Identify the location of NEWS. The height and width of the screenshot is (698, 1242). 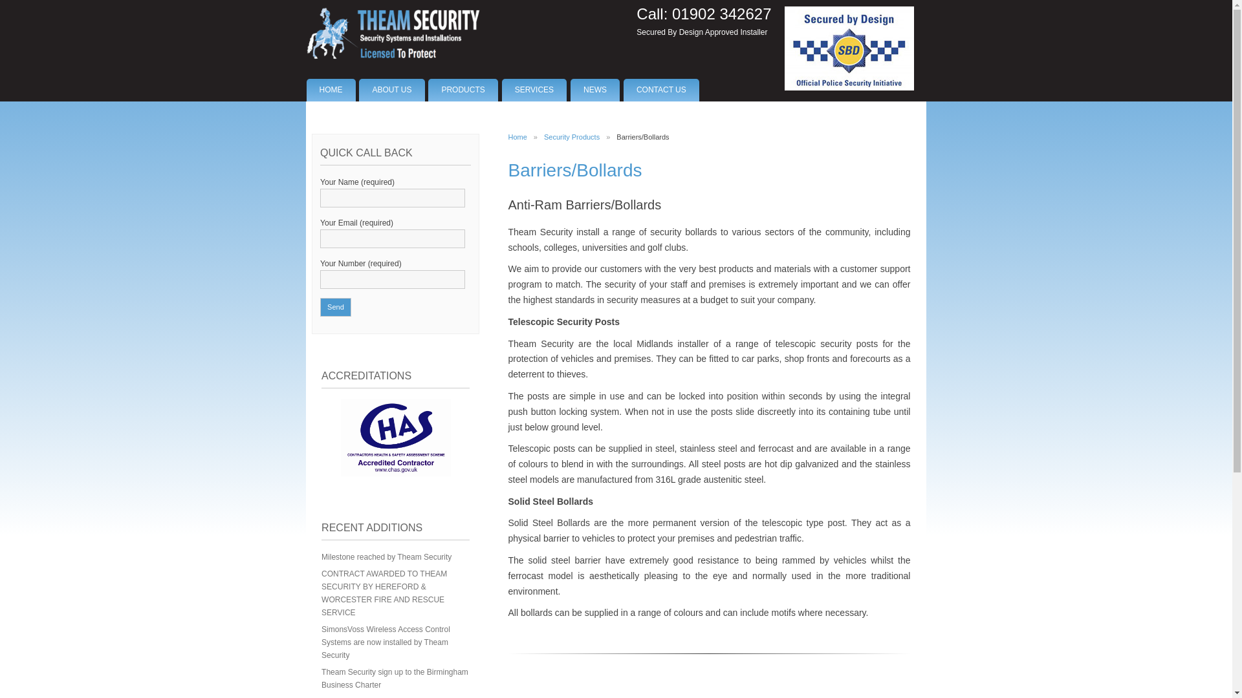
(595, 90).